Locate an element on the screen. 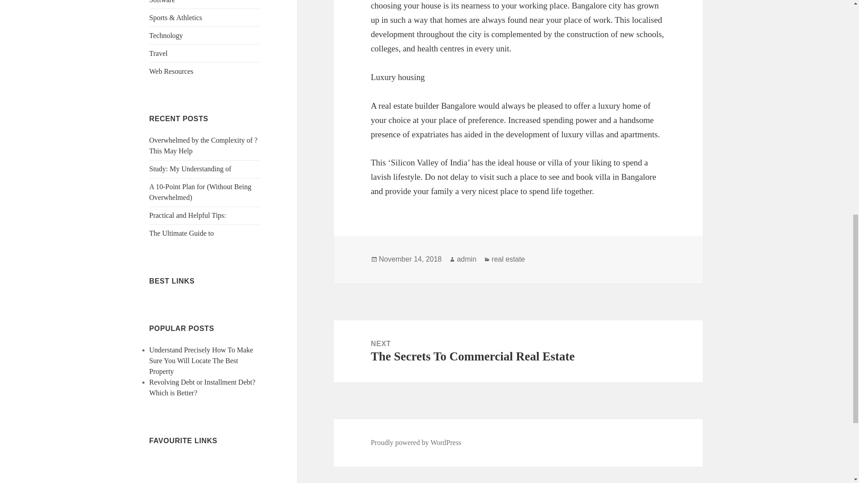 This screenshot has width=859, height=483. Technology is located at coordinates (166, 35).